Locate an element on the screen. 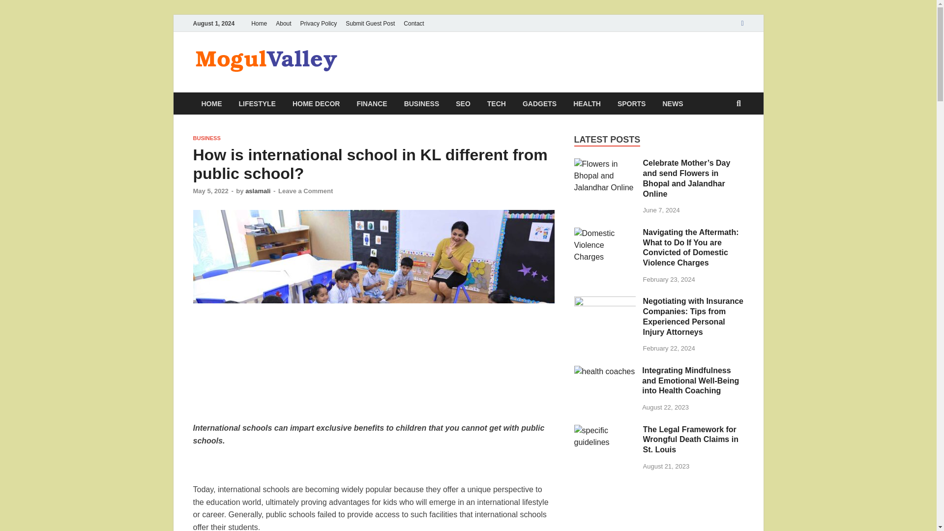  HOME DECOR is located at coordinates (316, 103).